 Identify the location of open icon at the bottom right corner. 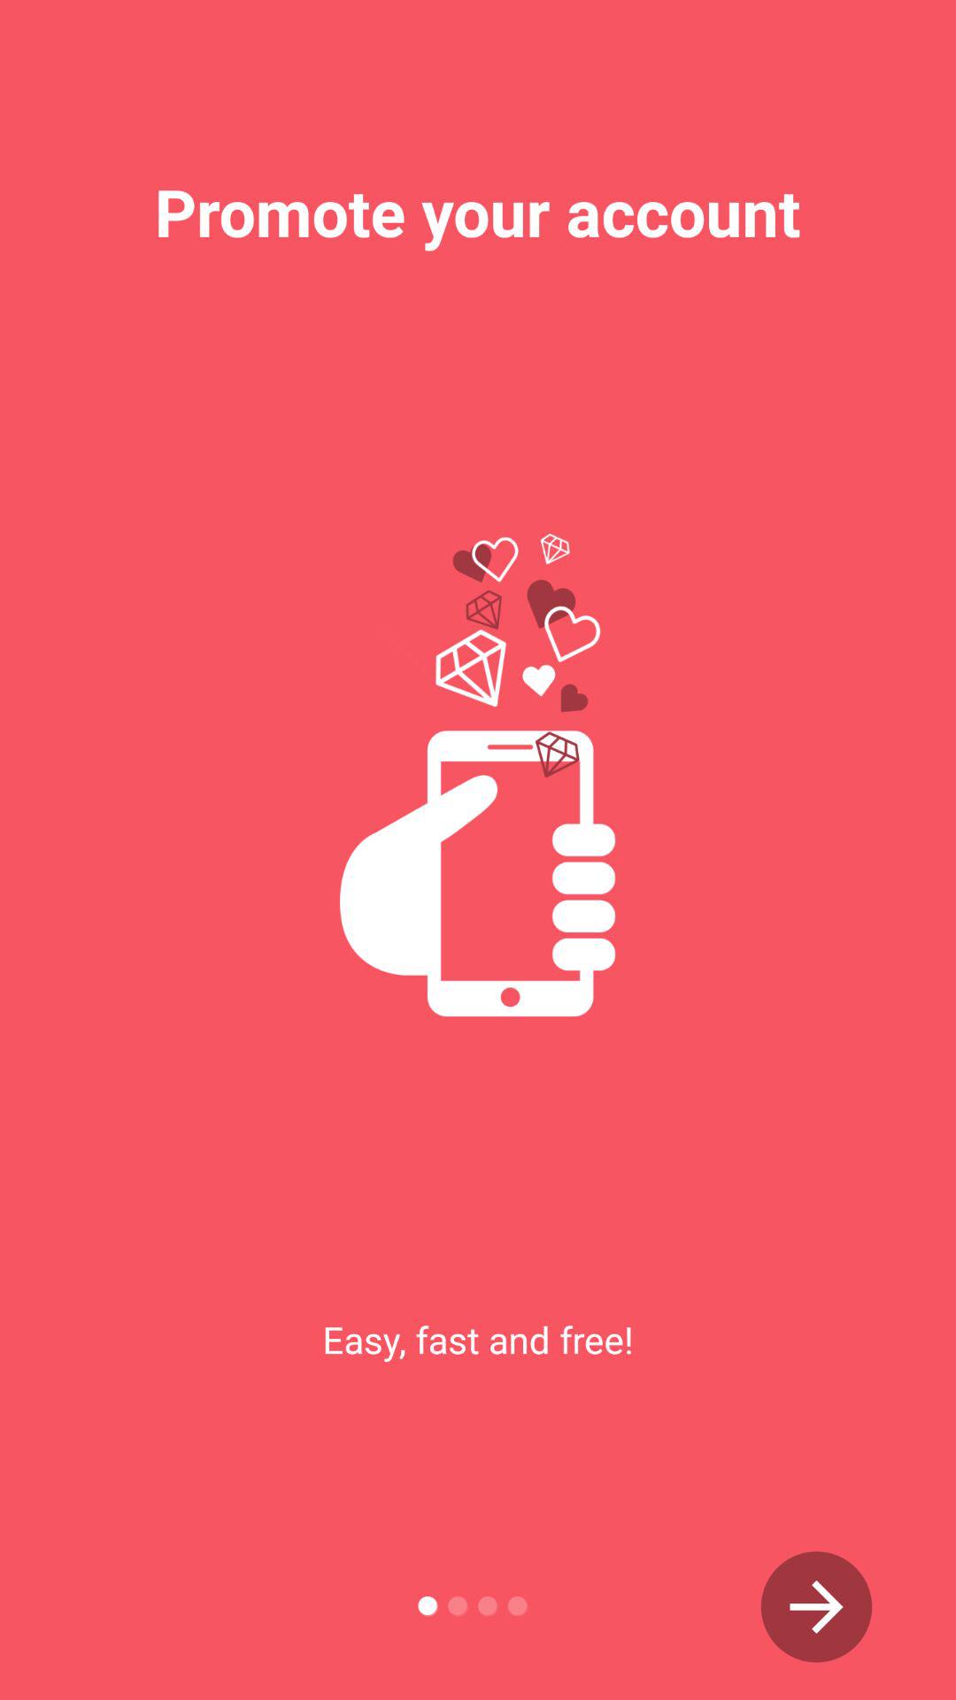
(816, 1606).